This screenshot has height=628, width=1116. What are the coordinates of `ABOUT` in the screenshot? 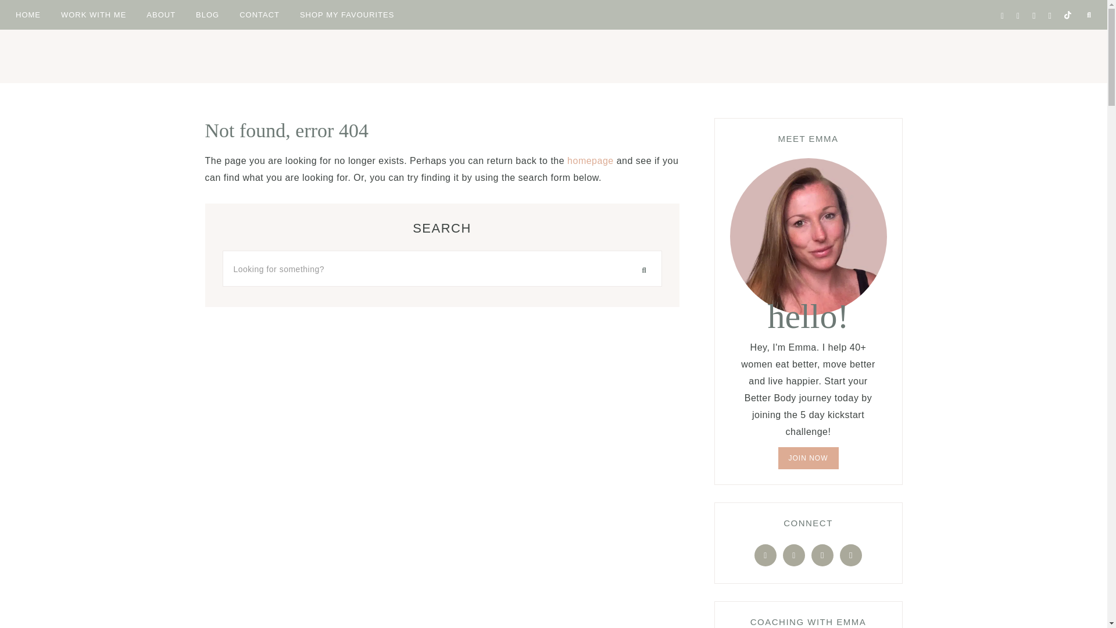 It's located at (160, 14).